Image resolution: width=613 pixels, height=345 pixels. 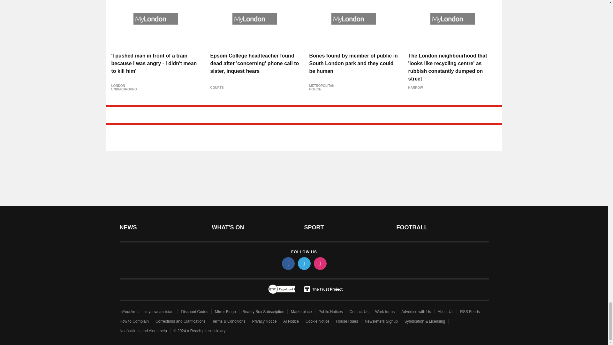 I want to click on facebook, so click(x=288, y=263).